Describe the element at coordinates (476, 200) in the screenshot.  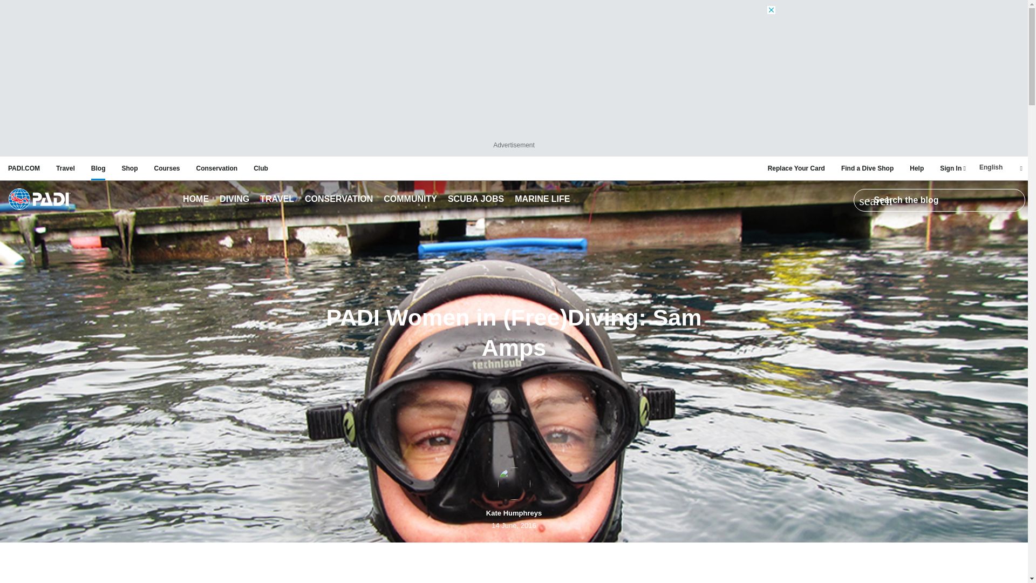
I see `SCUBA JOBS` at that location.